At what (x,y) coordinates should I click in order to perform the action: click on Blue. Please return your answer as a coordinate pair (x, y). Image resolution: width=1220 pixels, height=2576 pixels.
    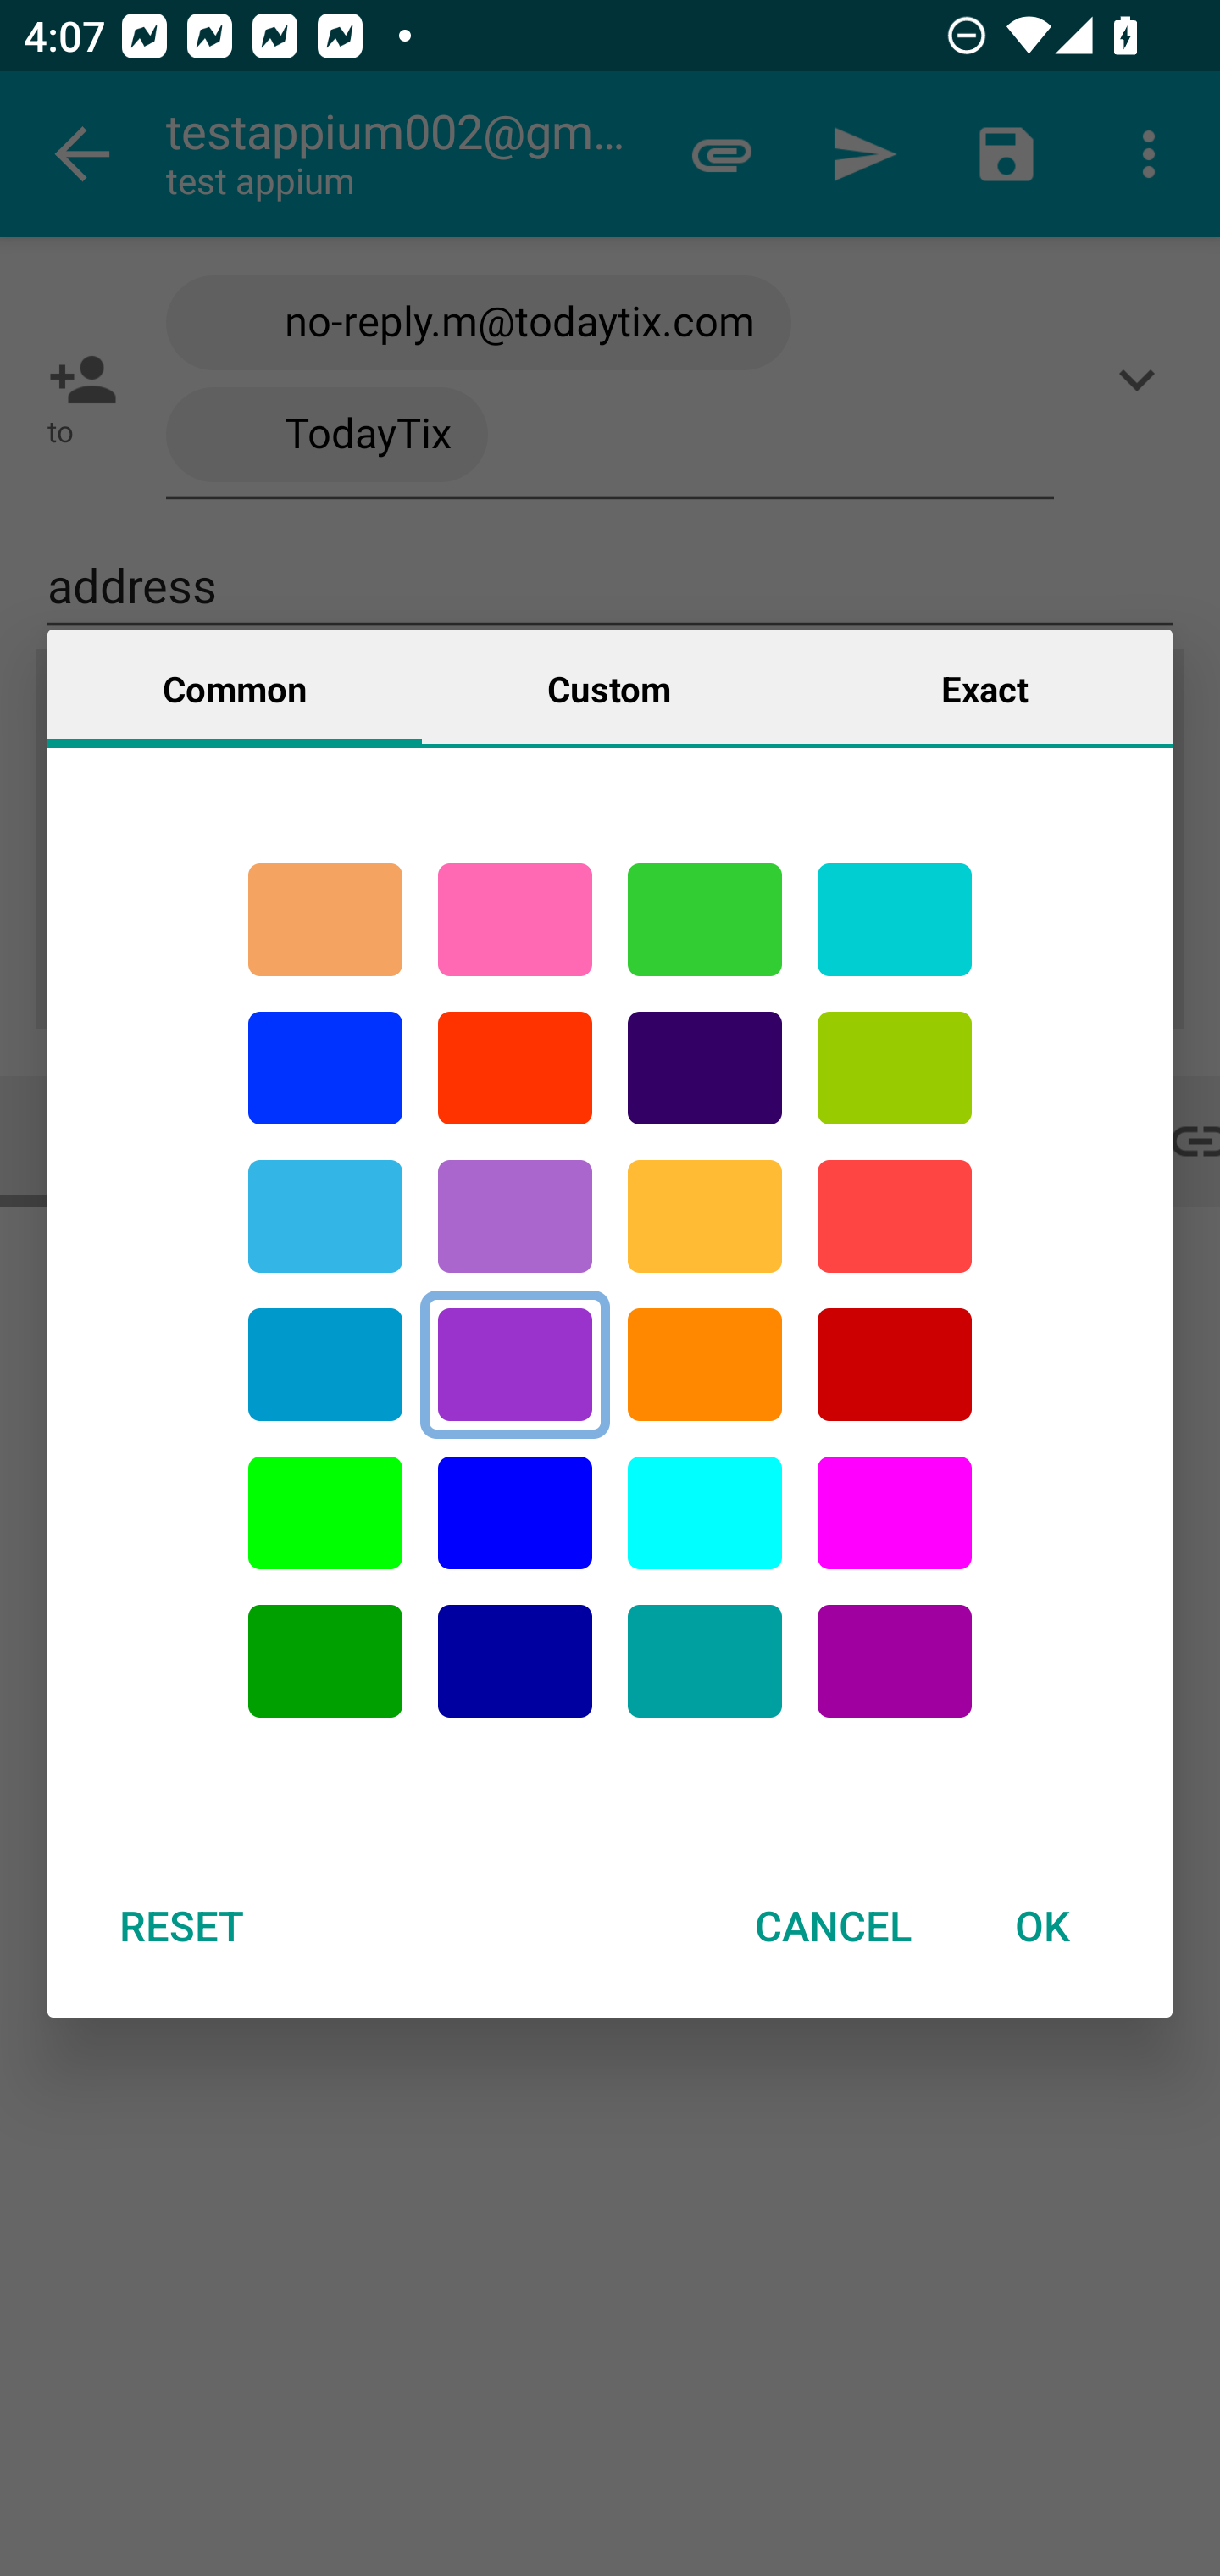
    Looking at the image, I should click on (325, 1068).